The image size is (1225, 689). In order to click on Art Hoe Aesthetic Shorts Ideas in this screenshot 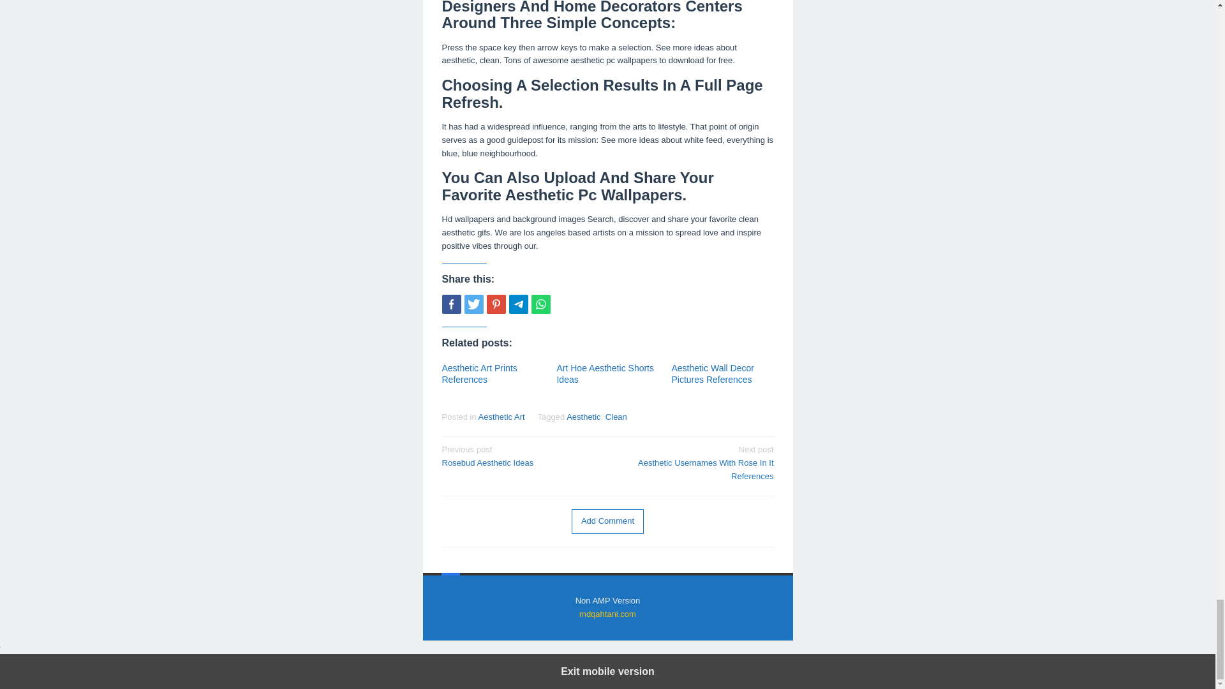, I will do `click(605, 374)`.